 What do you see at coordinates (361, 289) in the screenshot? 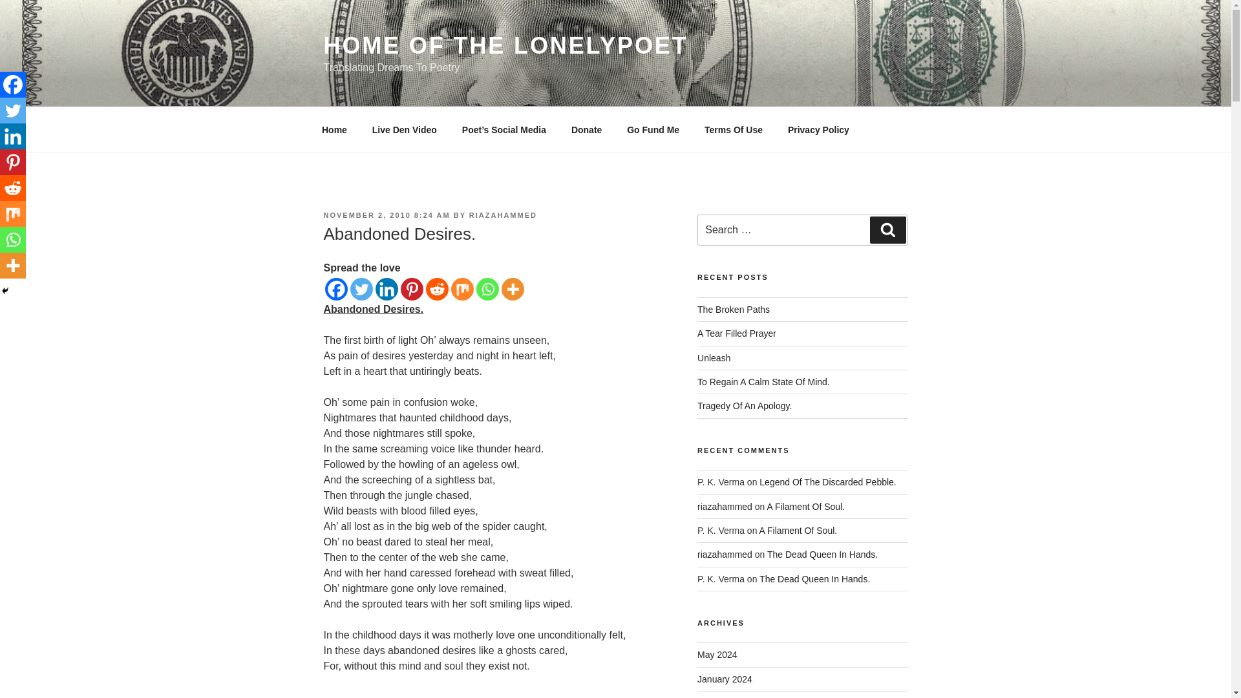
I see `Twitter` at bounding box center [361, 289].